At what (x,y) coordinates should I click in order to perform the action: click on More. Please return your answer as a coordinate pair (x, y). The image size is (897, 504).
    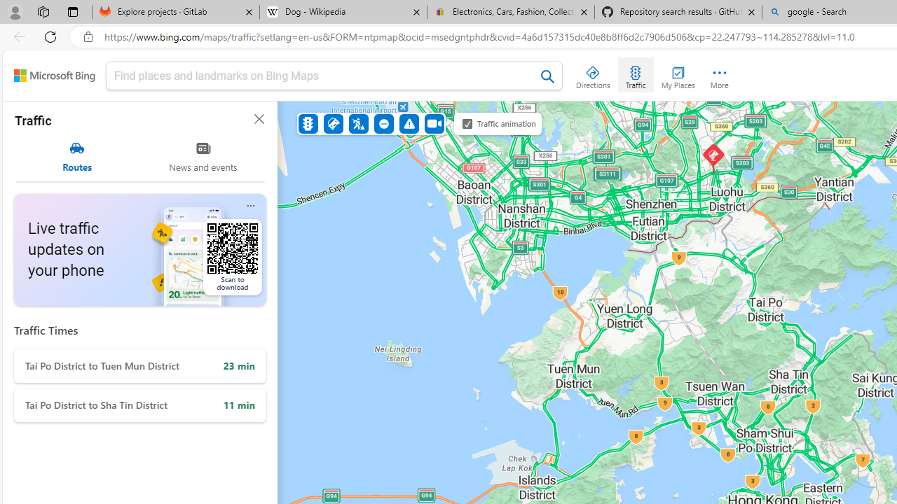
    Looking at the image, I should click on (719, 74).